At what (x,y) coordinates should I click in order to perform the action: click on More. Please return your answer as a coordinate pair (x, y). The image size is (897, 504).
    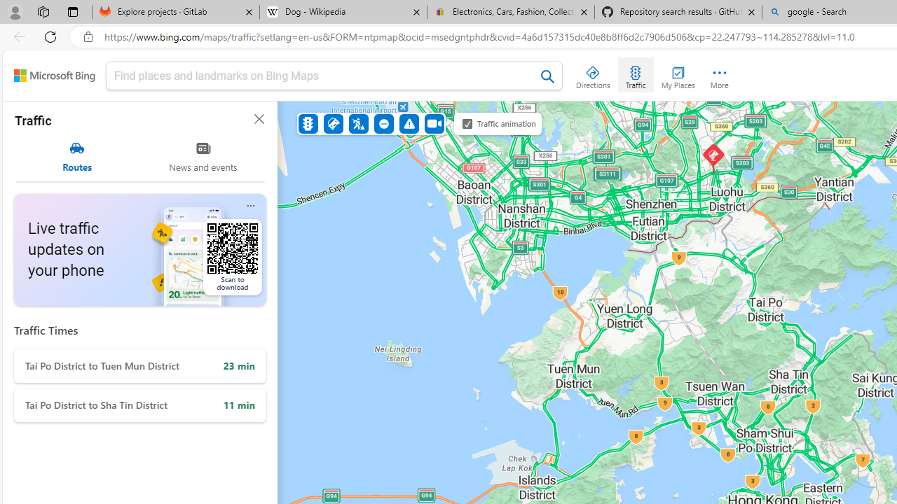
    Looking at the image, I should click on (719, 74).